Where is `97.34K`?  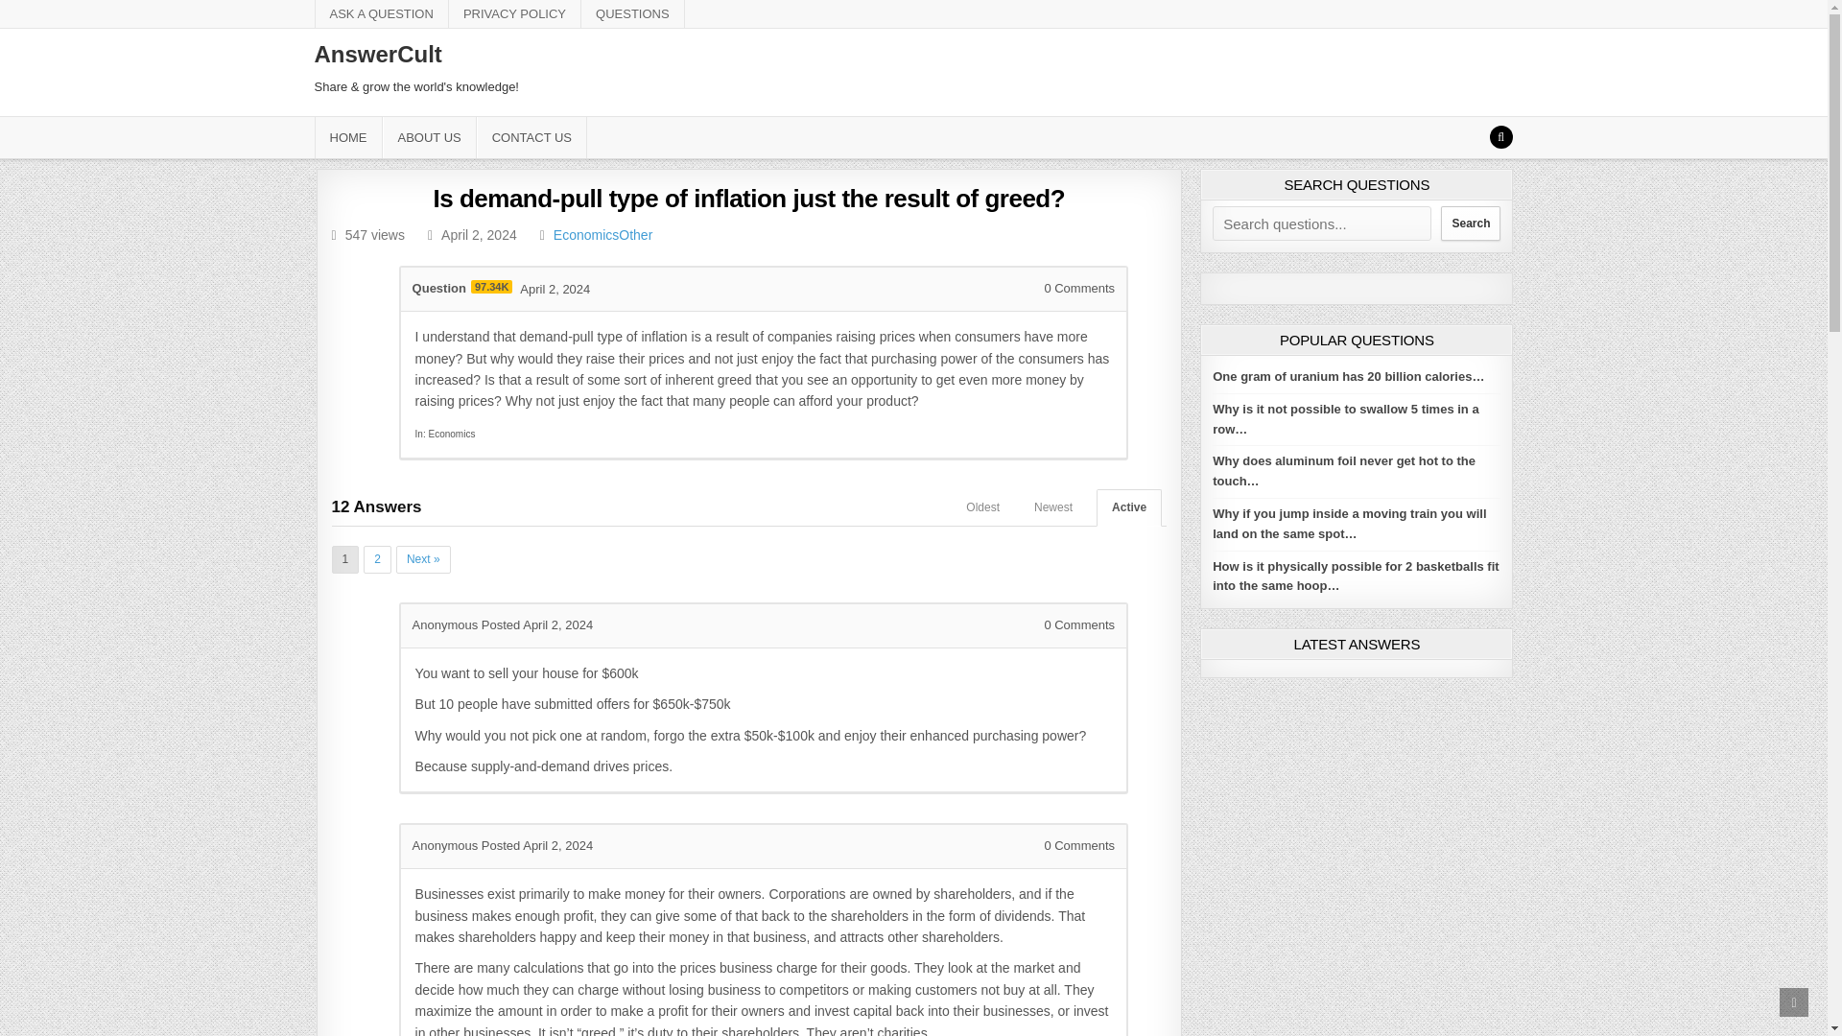 97.34K is located at coordinates (491, 286).